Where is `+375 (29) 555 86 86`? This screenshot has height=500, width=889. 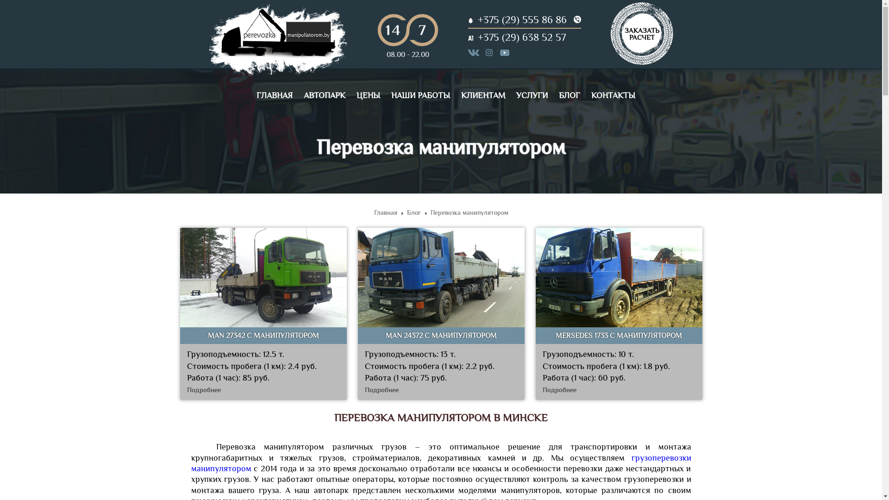 +375 (29) 555 86 86 is located at coordinates (522, 19).